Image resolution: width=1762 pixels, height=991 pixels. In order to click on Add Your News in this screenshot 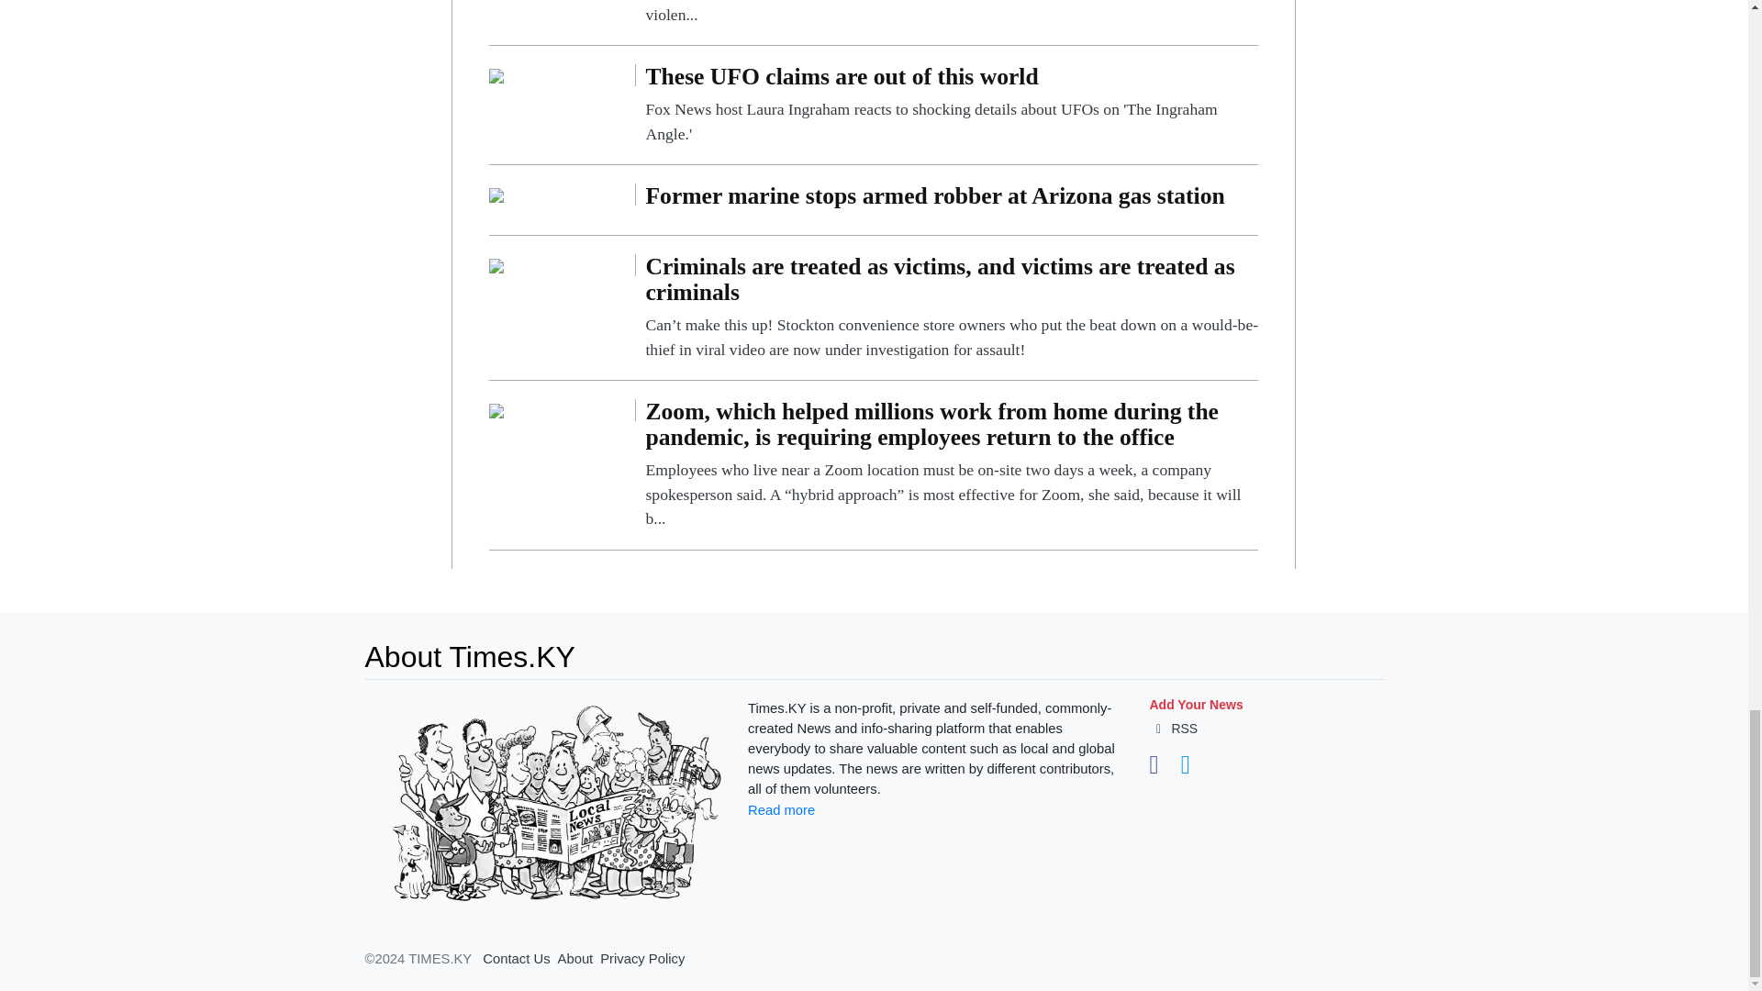, I will do `click(1195, 705)`.